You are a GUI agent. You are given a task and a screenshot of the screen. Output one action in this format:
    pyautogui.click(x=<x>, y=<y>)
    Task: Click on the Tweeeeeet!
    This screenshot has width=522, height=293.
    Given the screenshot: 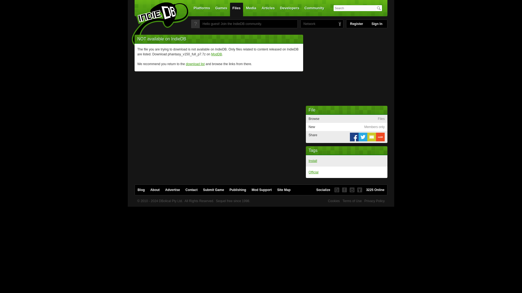 What is the action you would take?
    pyautogui.click(x=363, y=137)
    